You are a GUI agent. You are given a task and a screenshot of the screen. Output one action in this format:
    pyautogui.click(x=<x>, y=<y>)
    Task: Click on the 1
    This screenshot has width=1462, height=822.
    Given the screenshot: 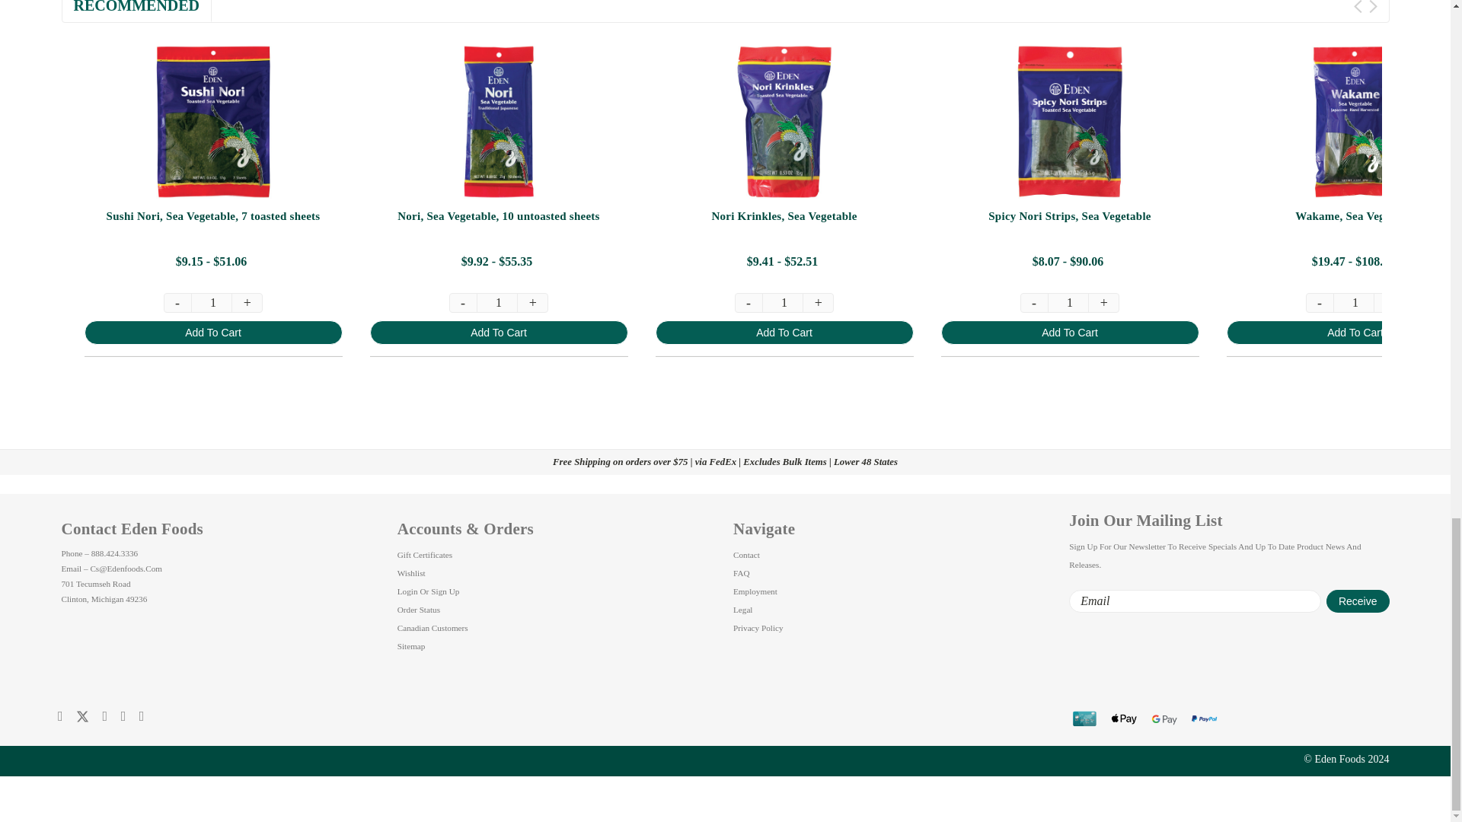 What is the action you would take?
    pyautogui.click(x=213, y=303)
    